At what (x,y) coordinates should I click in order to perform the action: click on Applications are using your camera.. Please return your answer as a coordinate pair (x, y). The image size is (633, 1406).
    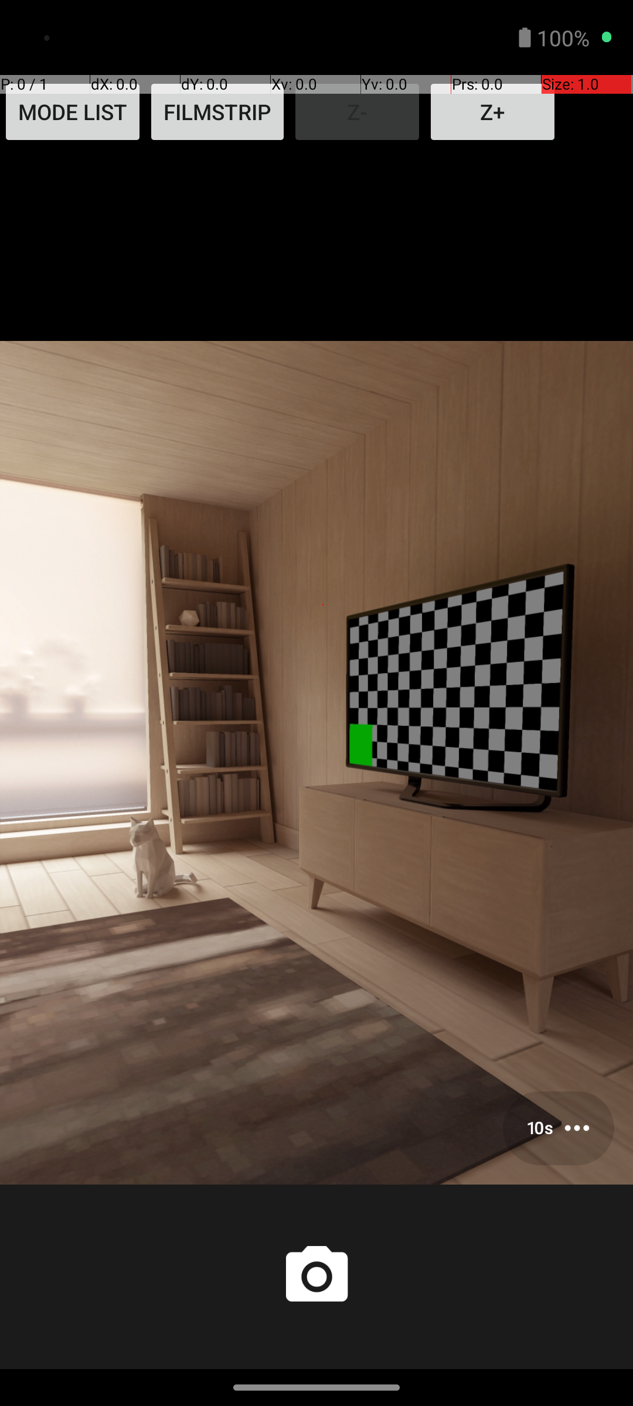
    Looking at the image, I should click on (569, 37).